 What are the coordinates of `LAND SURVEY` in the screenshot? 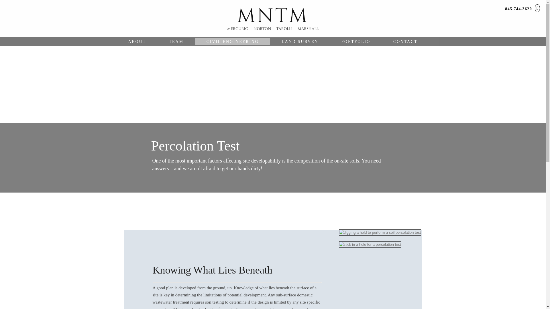 It's located at (300, 42).